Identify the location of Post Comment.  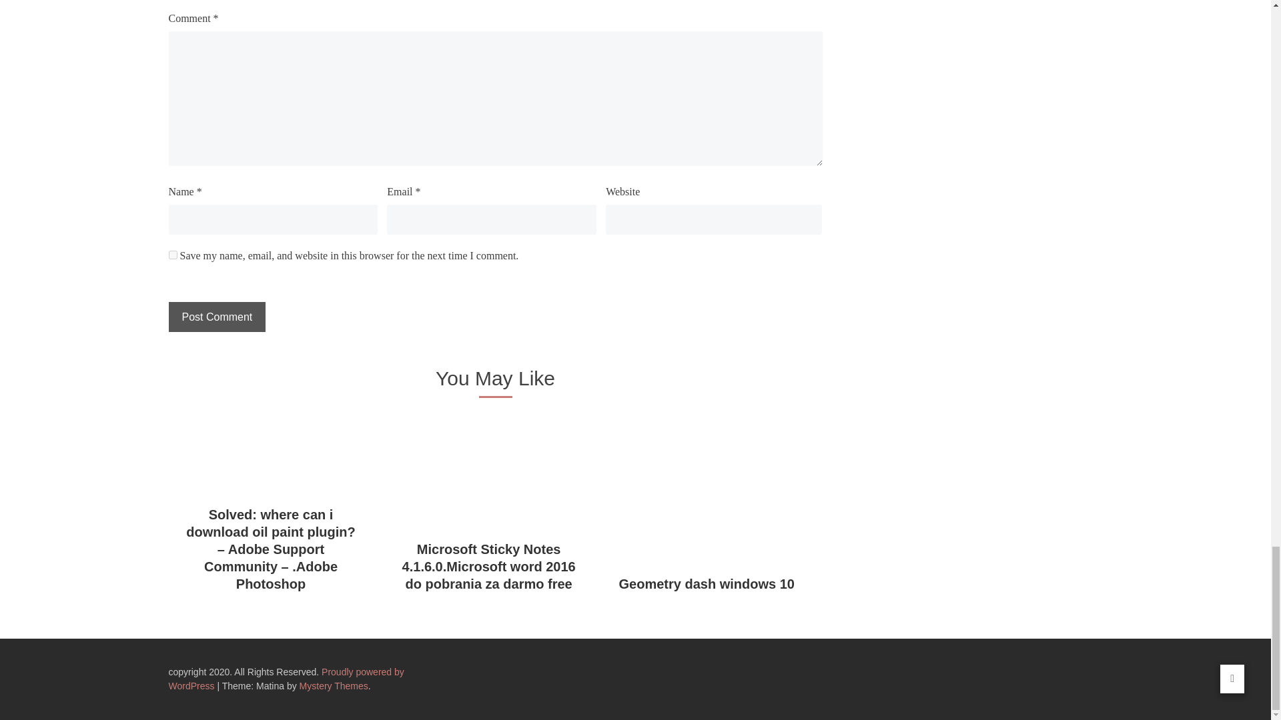
(216, 316).